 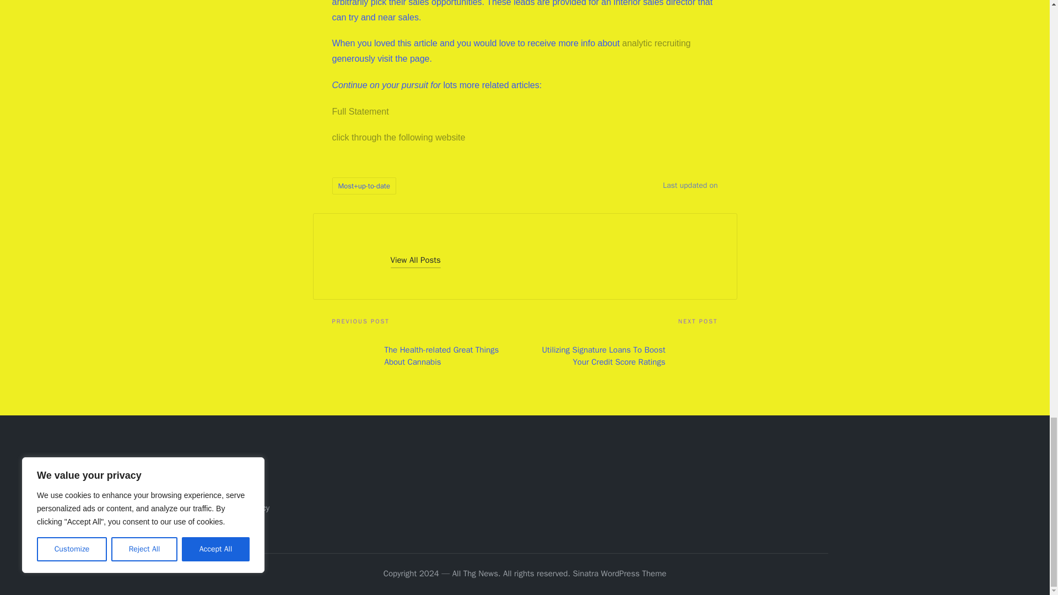 I want to click on Utilizing Signature Loans To Boost Your Credit Score Ratings, so click(x=620, y=356).